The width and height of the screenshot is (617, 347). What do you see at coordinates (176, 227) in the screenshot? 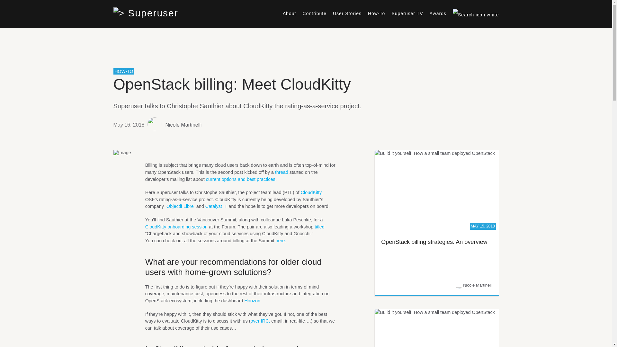
I see `CloudKitty onboarding session` at bounding box center [176, 227].